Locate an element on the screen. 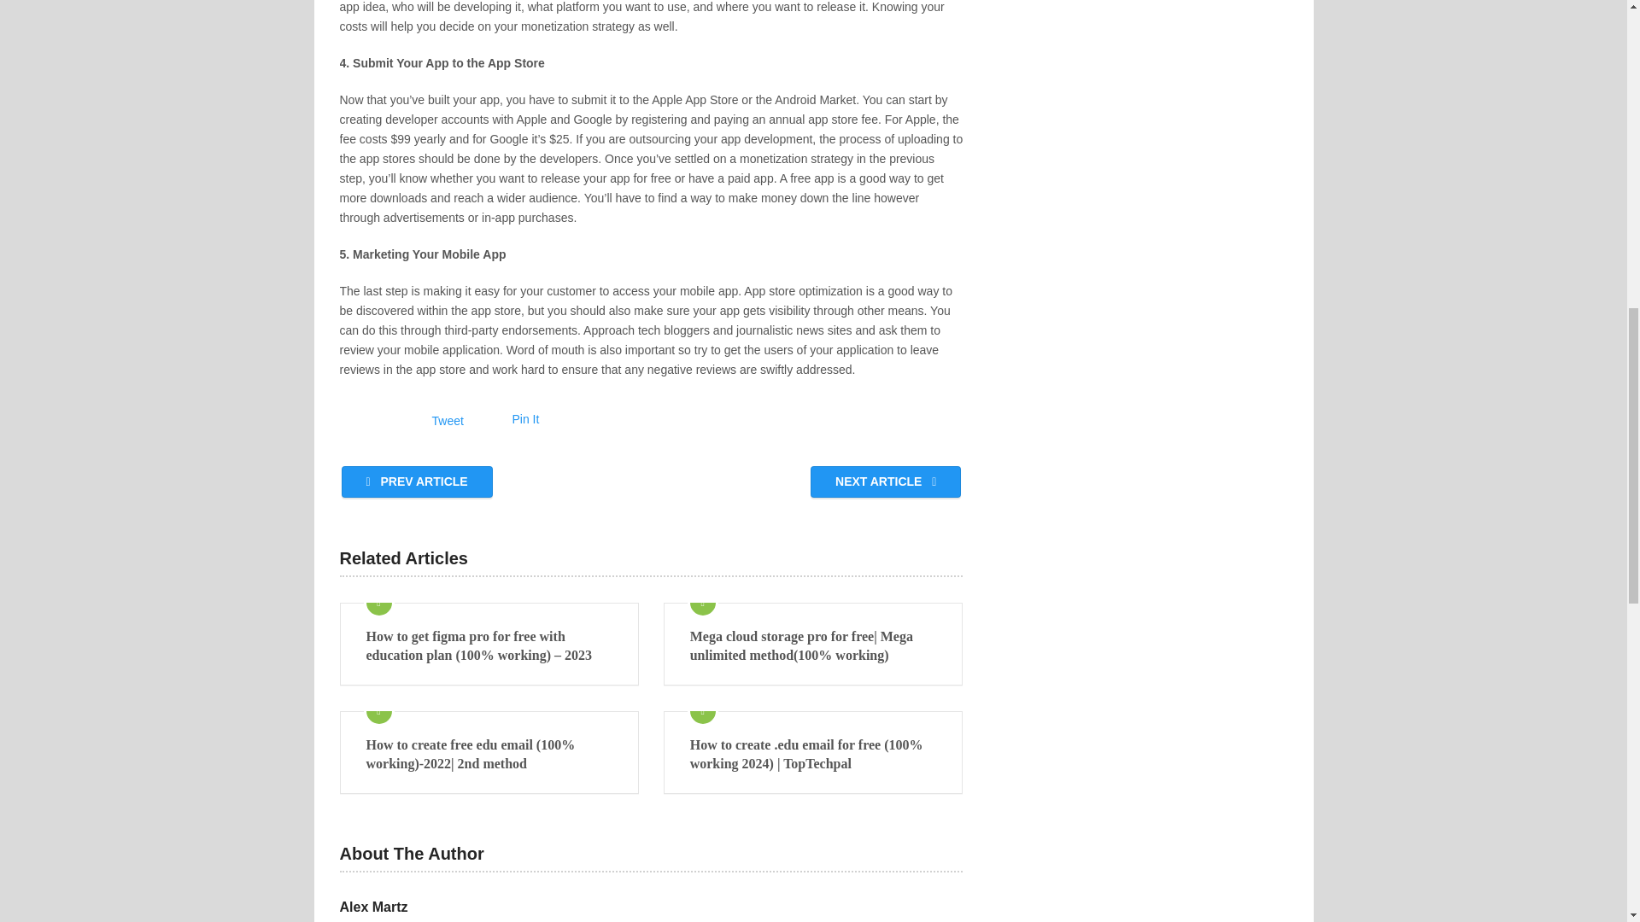 The image size is (1640, 922). Pin It is located at coordinates (525, 418).